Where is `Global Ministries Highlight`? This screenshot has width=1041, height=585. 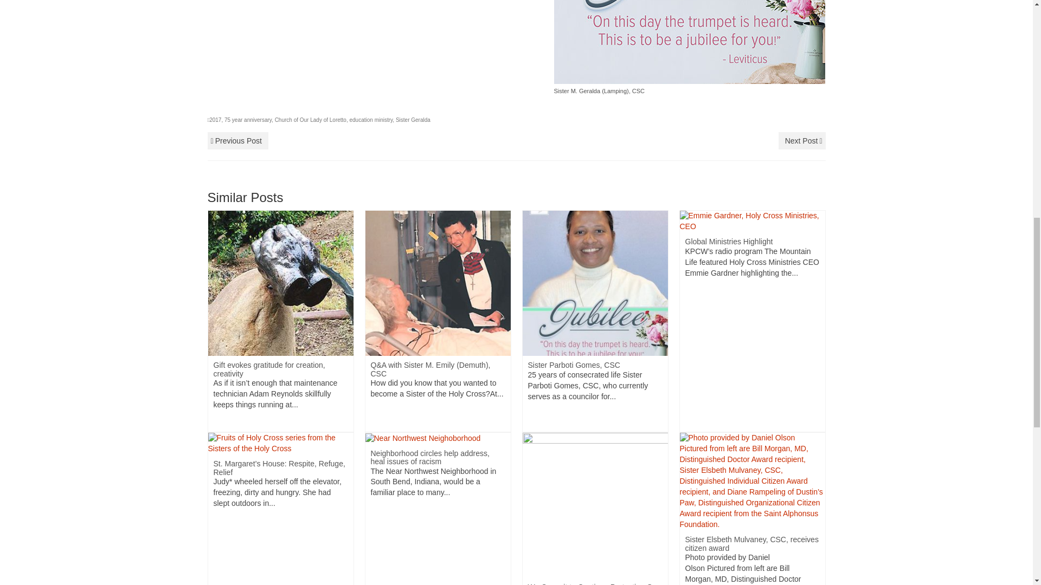 Global Ministries Highlight is located at coordinates (753, 220).